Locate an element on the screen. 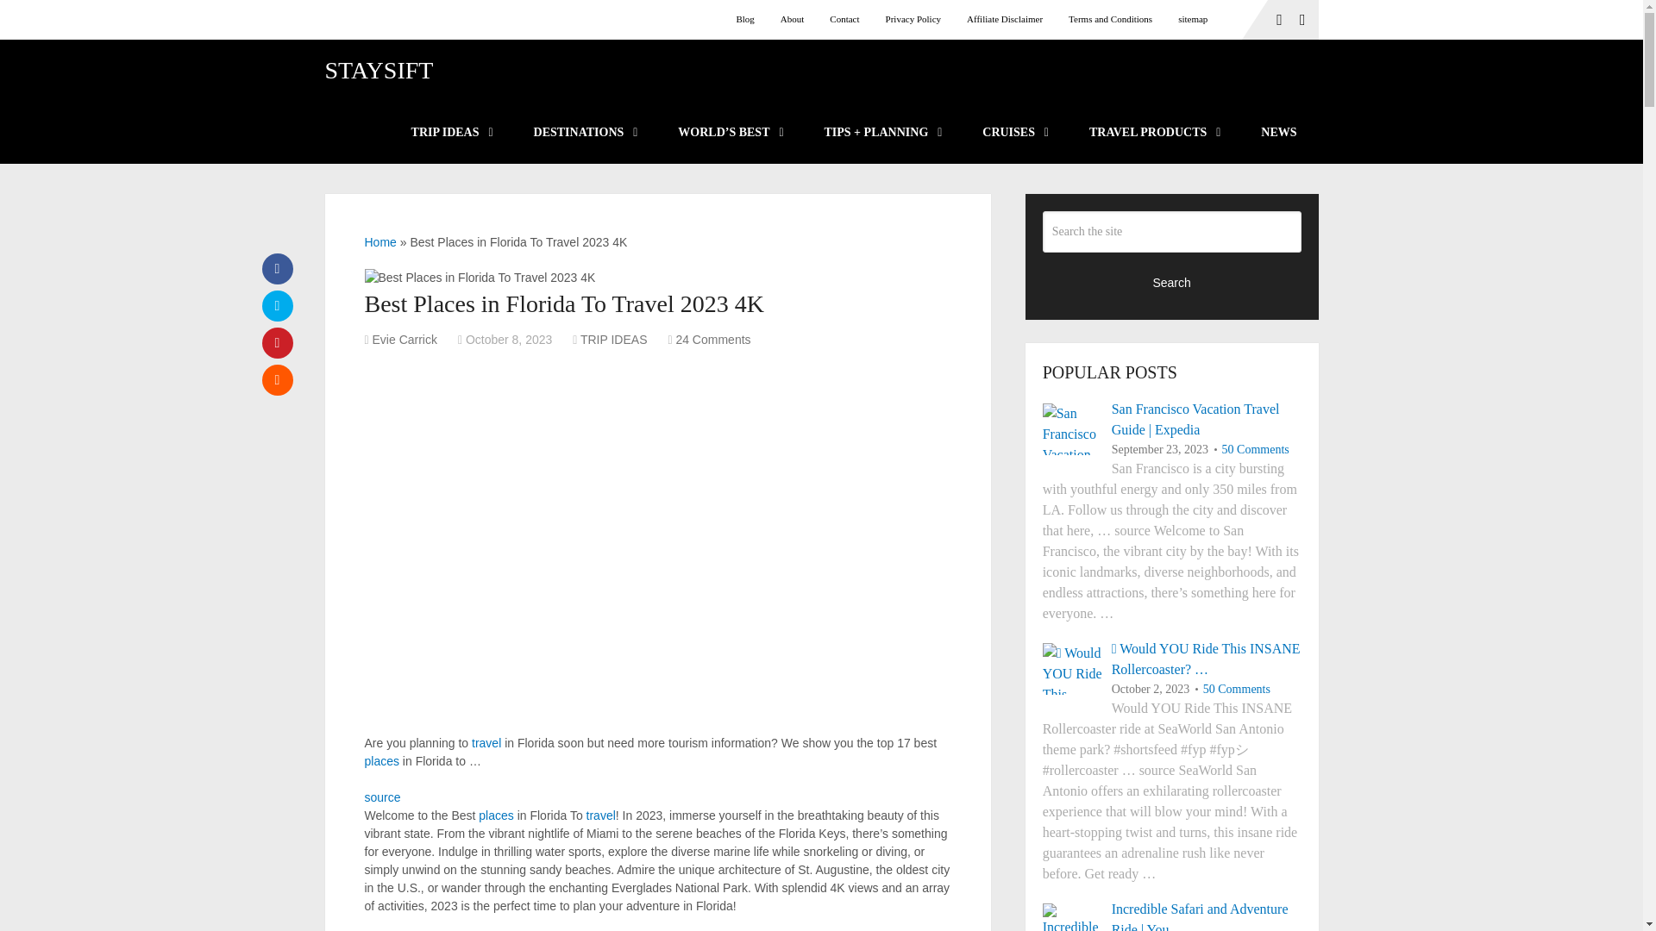 The image size is (1656, 931). TRIP IDEAS is located at coordinates (450, 133).